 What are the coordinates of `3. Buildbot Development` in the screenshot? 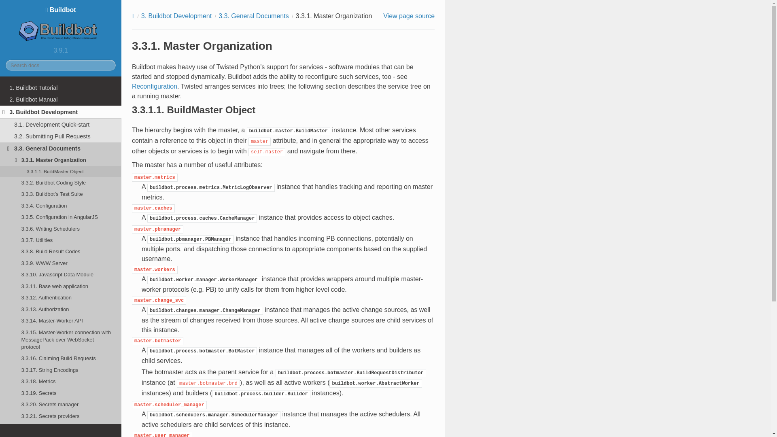 It's located at (61, 112).